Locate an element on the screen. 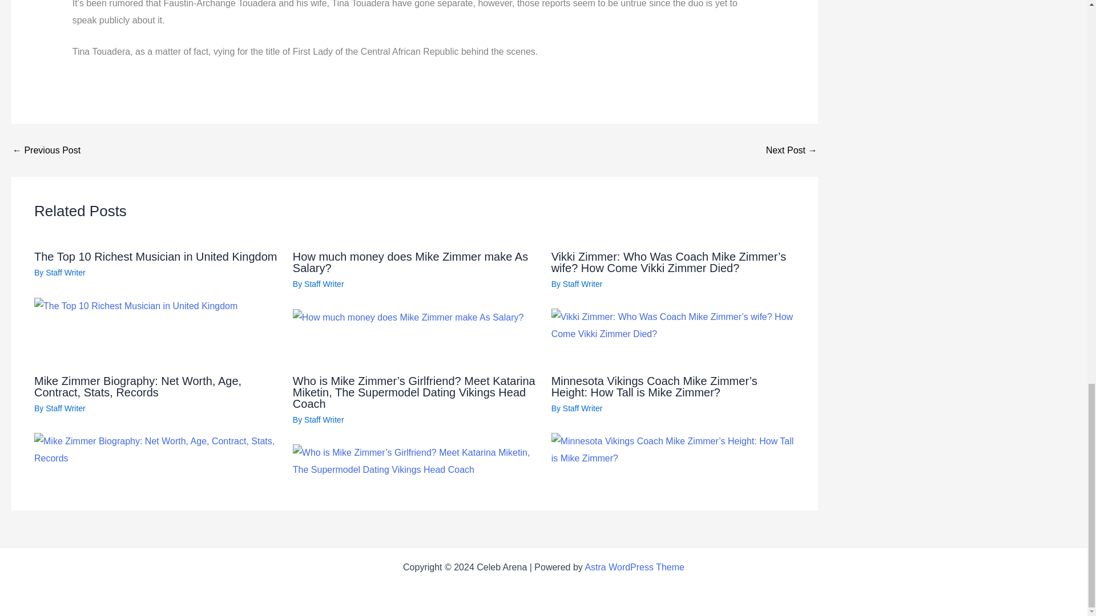  View all posts by Staff Writer is located at coordinates (324, 420).